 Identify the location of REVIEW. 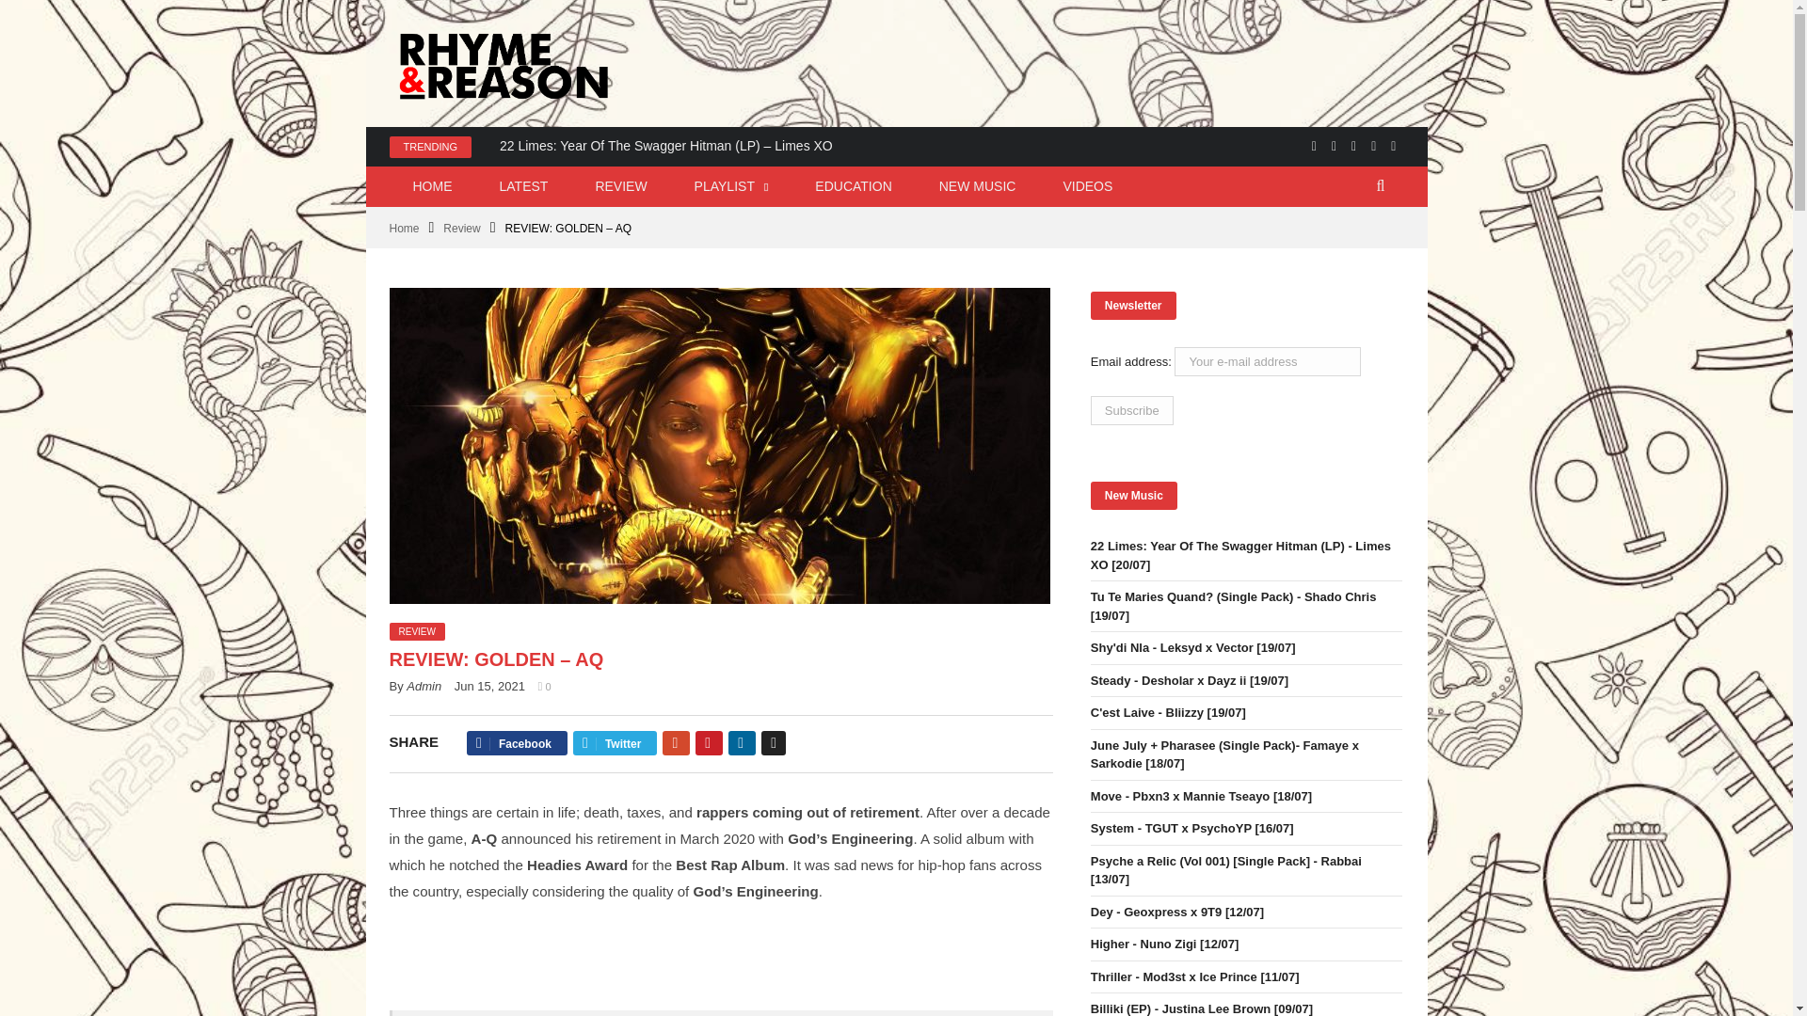
(620, 186).